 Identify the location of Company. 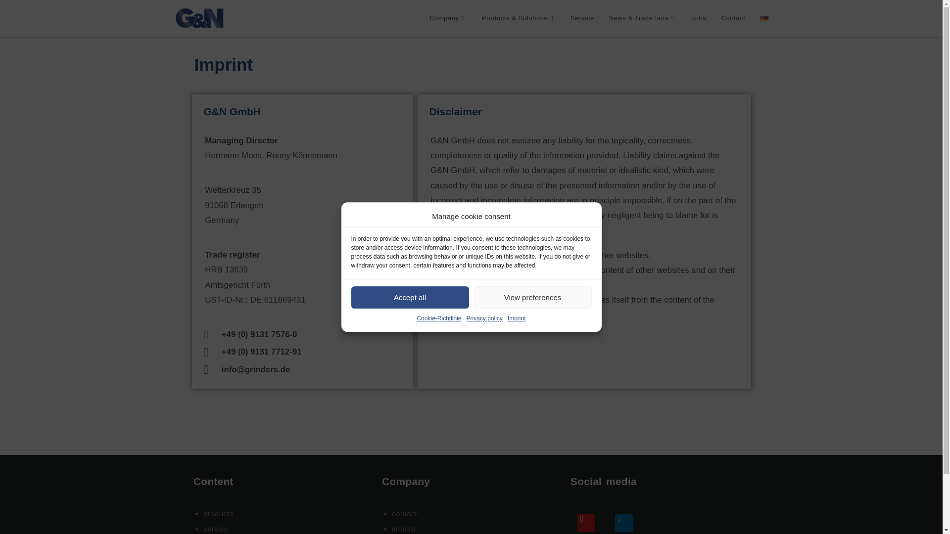
(448, 18).